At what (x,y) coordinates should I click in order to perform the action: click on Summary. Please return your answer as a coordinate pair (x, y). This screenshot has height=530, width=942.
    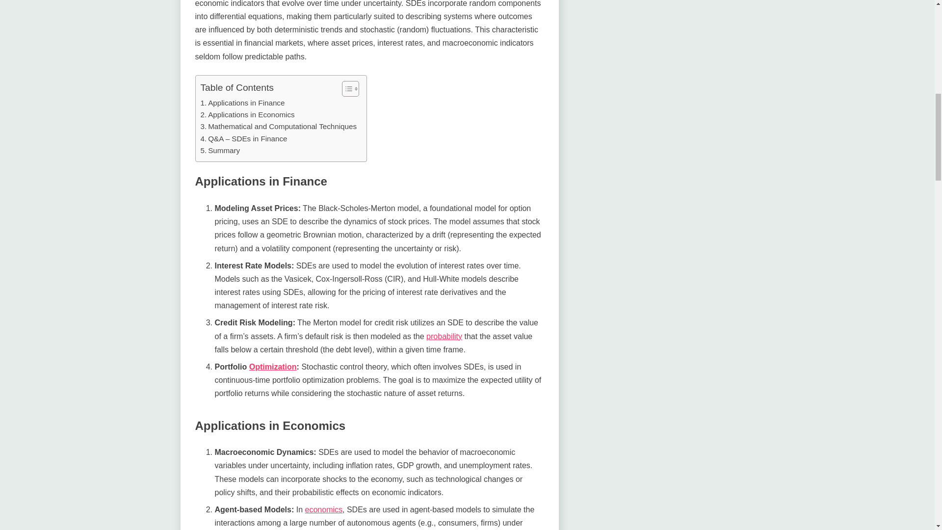
    Looking at the image, I should click on (220, 150).